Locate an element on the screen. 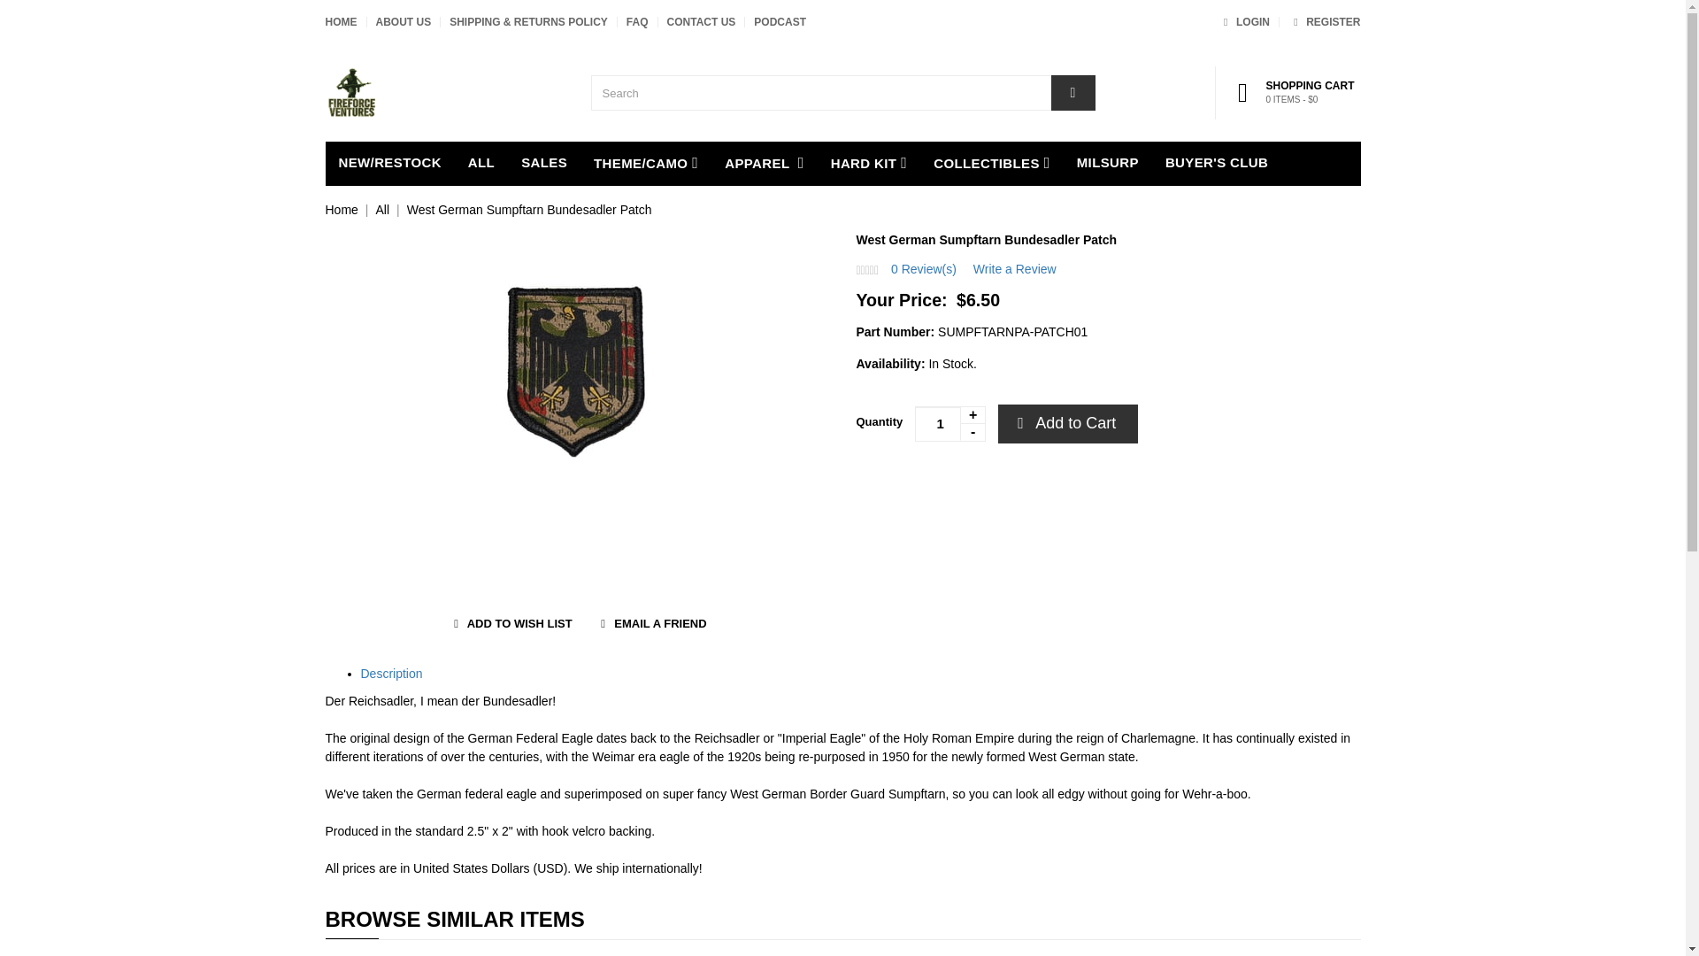  ALL is located at coordinates (481, 163).